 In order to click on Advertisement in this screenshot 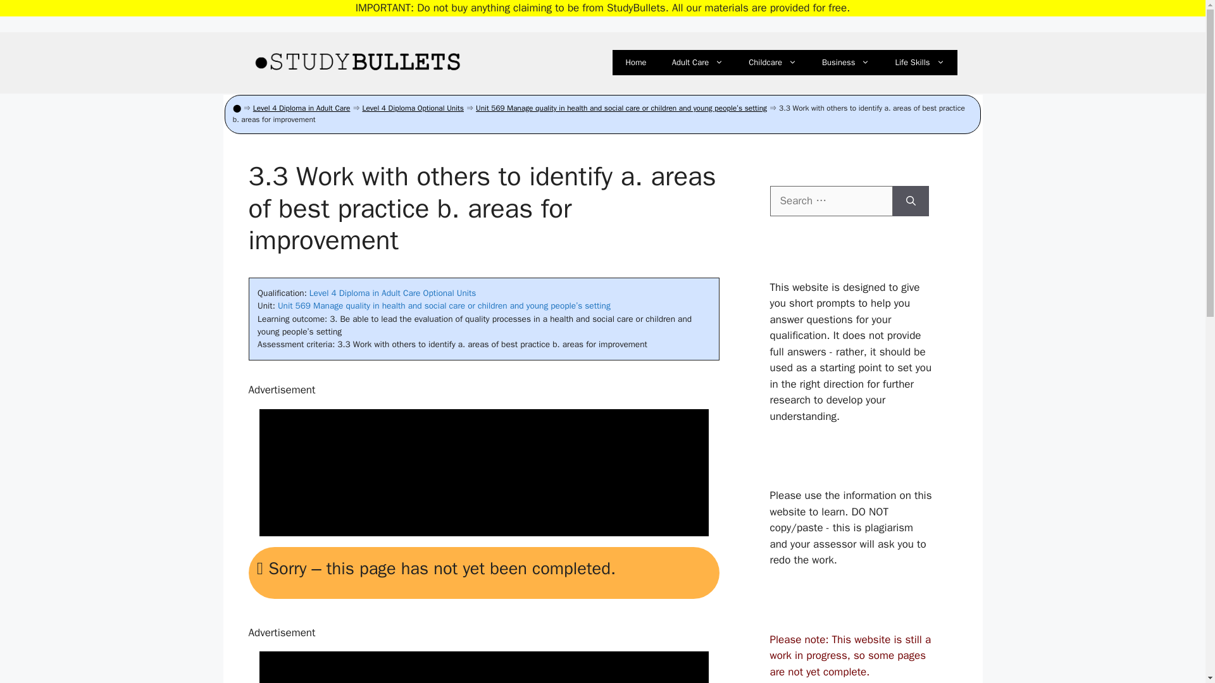, I will do `click(483, 472)`.